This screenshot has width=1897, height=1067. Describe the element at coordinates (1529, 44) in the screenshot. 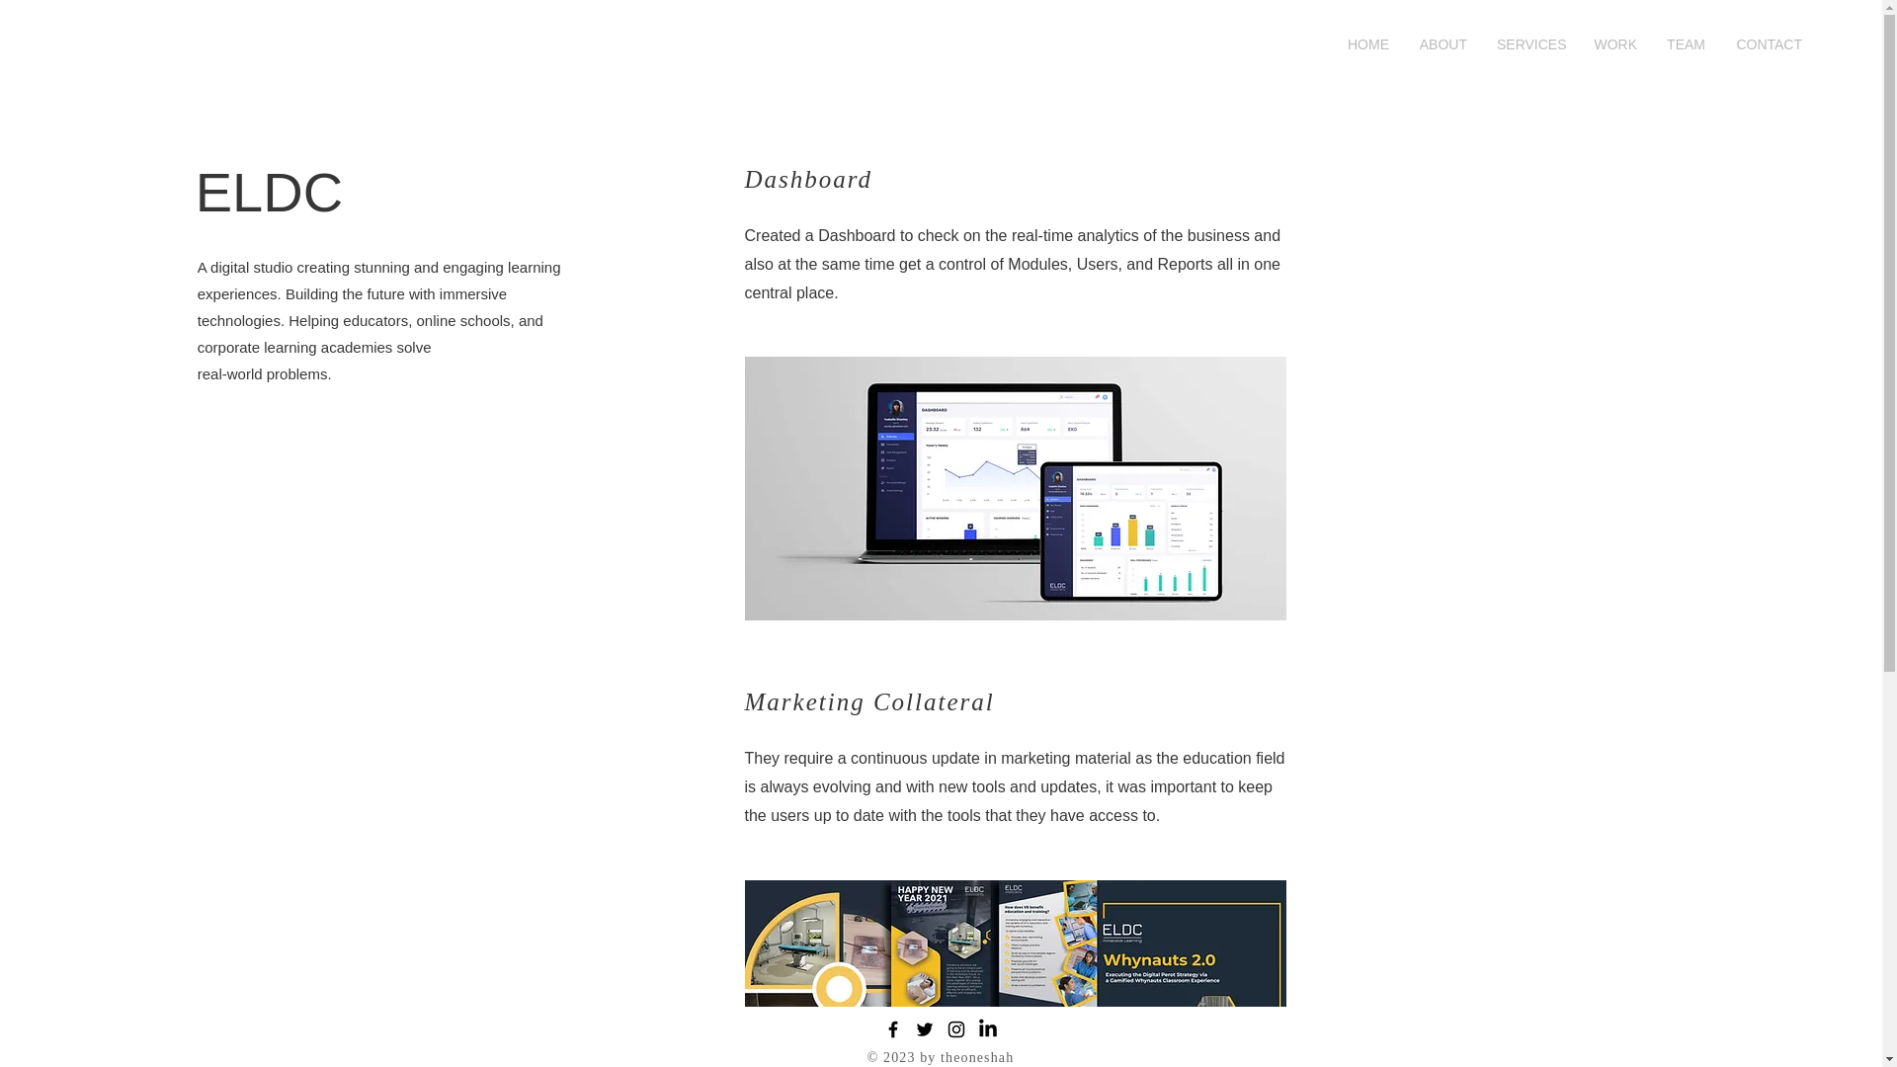

I see `SERVICES` at that location.